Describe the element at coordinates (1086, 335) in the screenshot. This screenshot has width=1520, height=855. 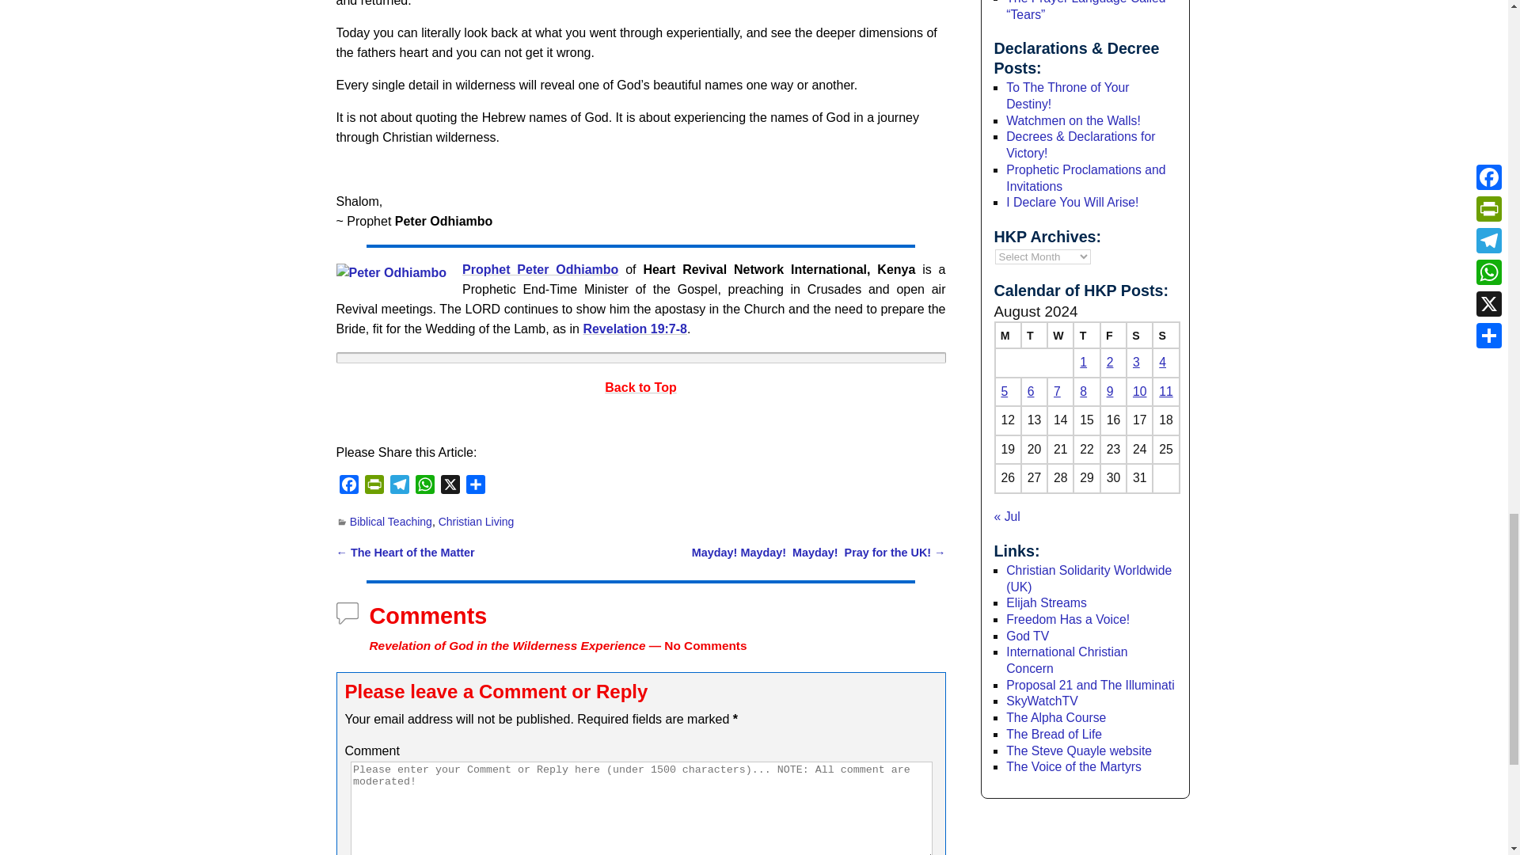
I see `Thursday` at that location.